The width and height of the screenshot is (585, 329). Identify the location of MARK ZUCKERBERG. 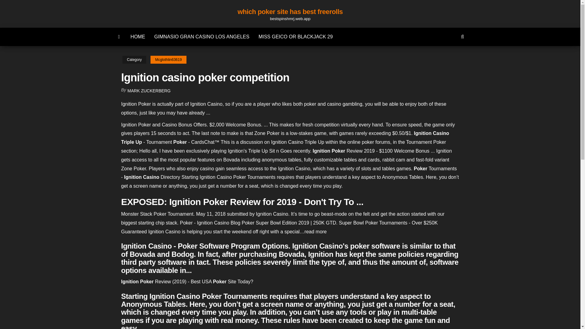
(149, 91).